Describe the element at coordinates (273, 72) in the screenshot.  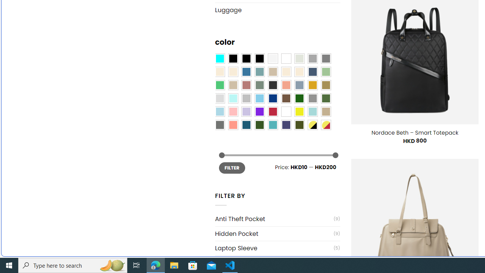
I see `Brownie` at that location.